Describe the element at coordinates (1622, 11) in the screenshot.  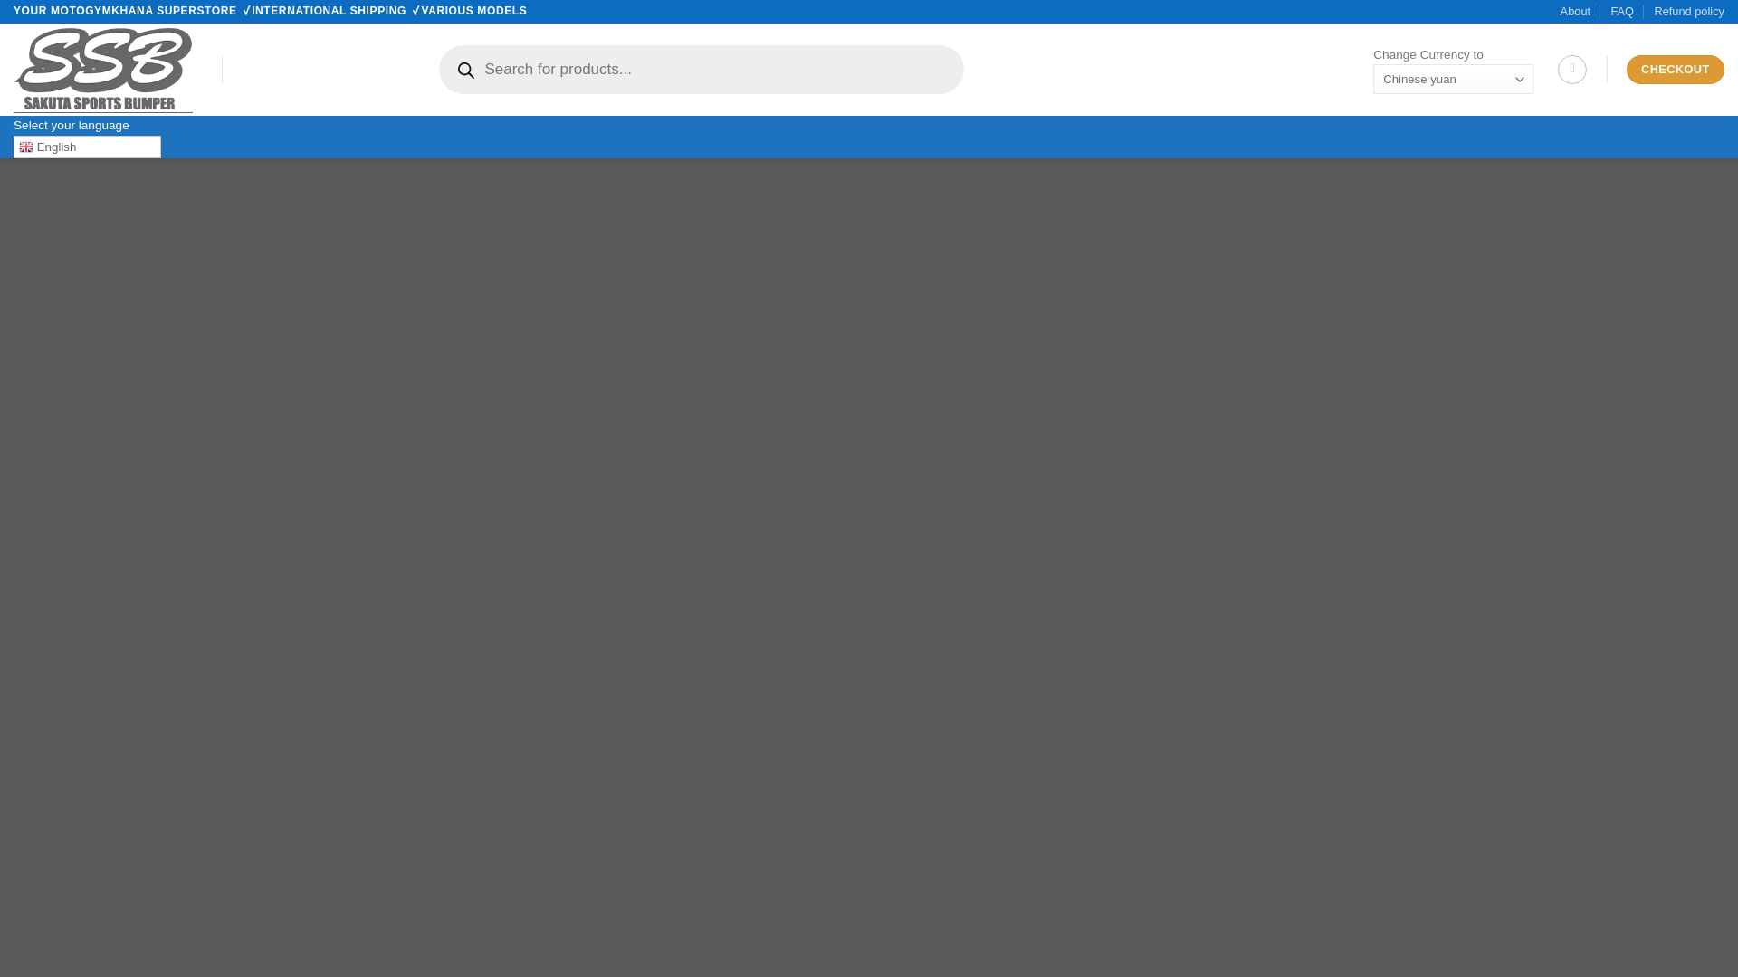
I see `FAQ` at that location.